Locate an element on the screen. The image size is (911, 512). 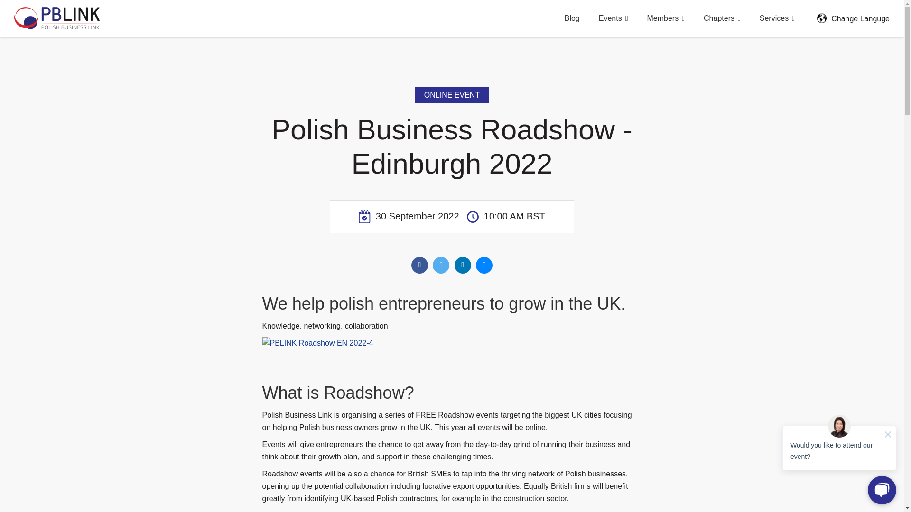
twitter is located at coordinates (441, 265).